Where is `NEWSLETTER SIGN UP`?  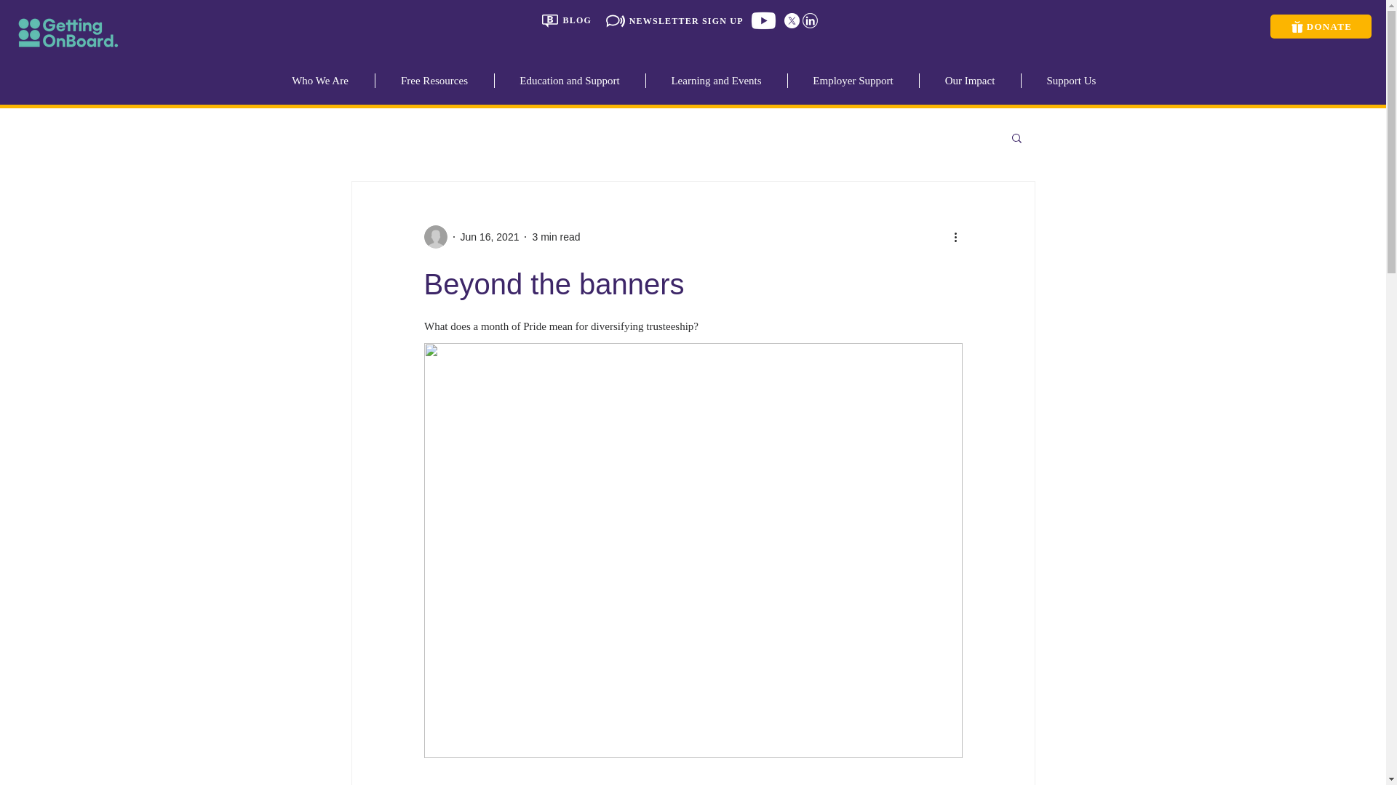 NEWSLETTER SIGN UP is located at coordinates (674, 20).